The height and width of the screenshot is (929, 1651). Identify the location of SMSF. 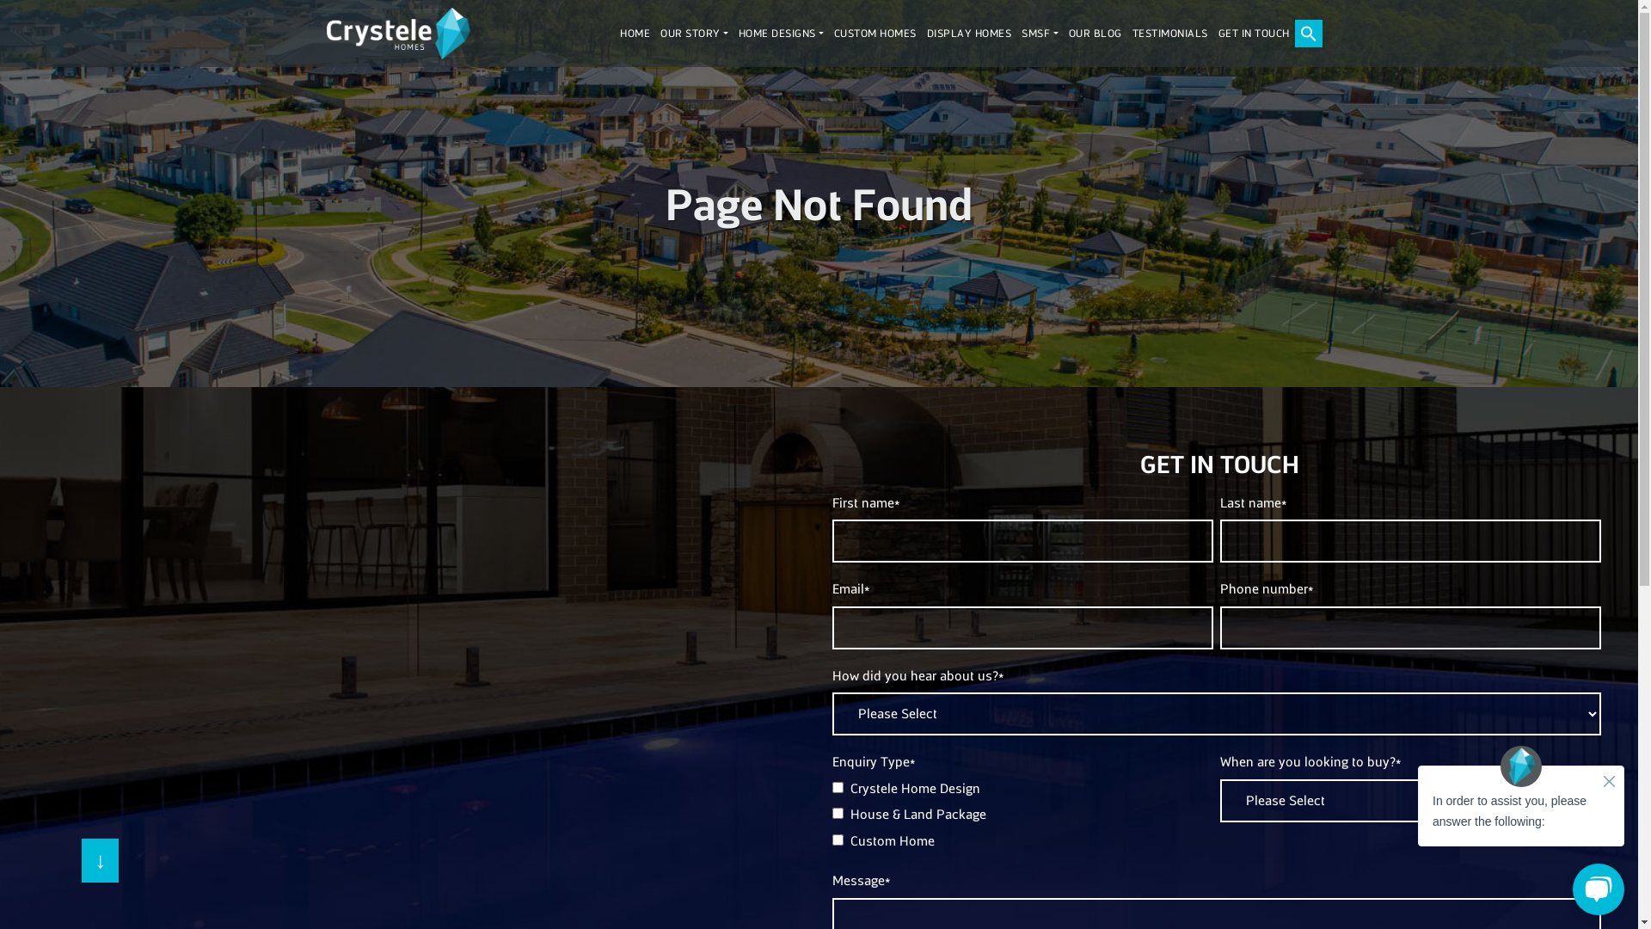
(1040, 34).